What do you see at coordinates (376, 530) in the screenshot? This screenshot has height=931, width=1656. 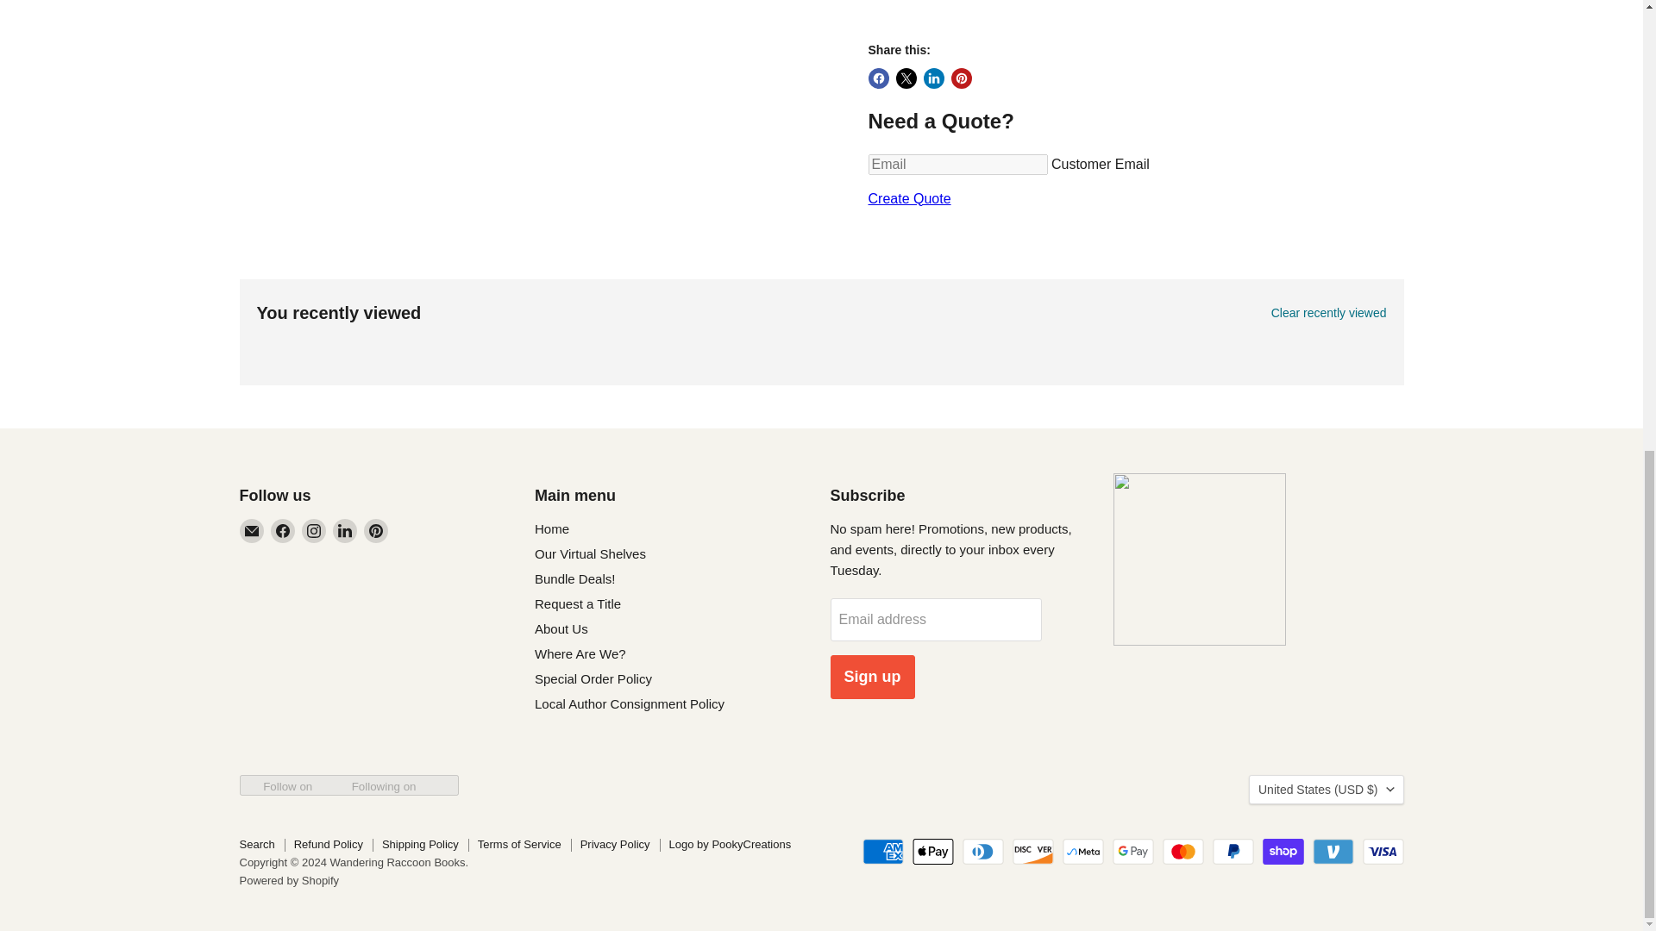 I see `Pinterest` at bounding box center [376, 530].